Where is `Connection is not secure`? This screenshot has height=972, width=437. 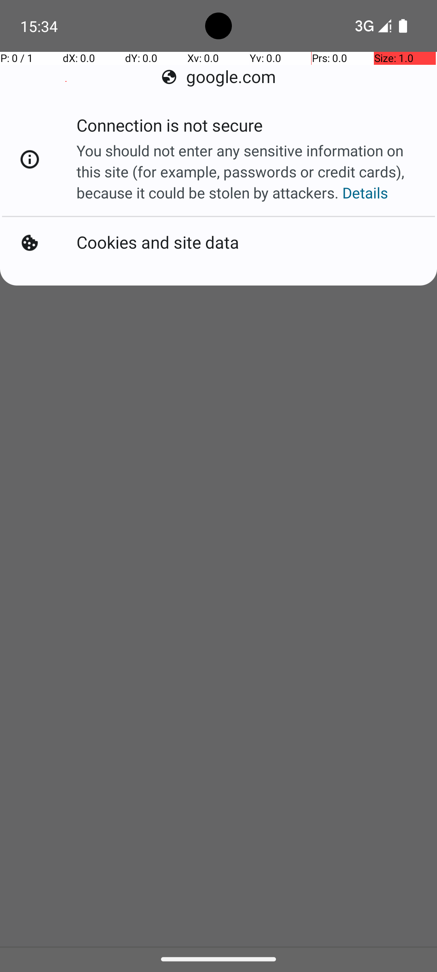 Connection is not secure is located at coordinates (170, 128).